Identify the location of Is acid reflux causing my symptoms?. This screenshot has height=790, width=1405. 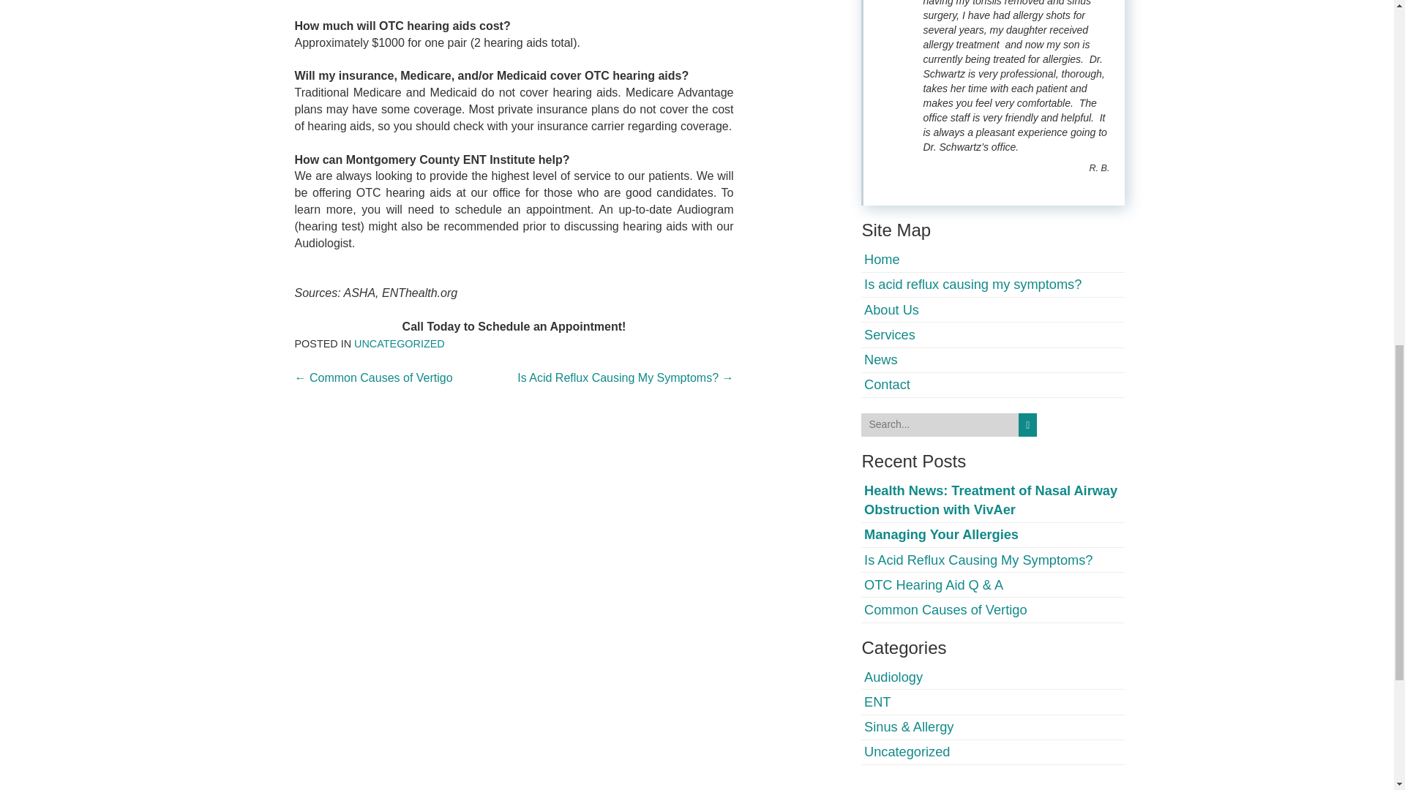
(973, 284).